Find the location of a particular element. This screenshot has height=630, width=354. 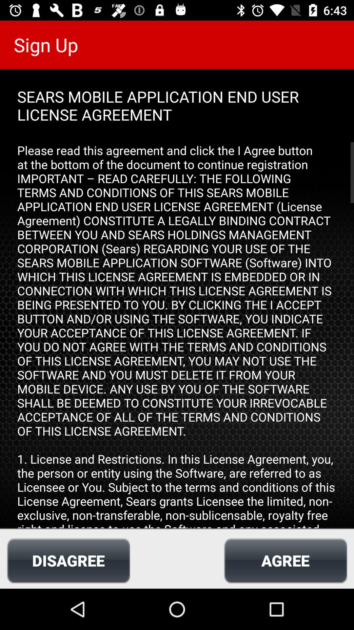

tap the icon next to the agree is located at coordinates (68, 560).